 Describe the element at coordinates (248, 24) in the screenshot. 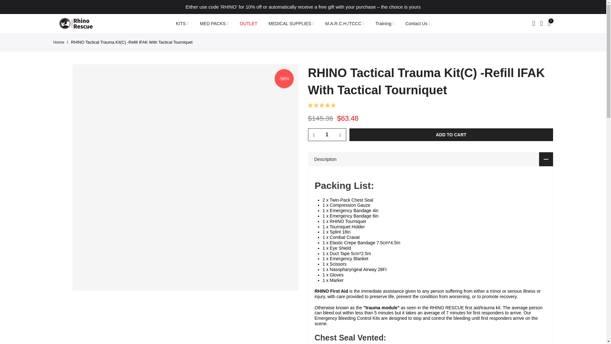

I see `OUTLET` at that location.